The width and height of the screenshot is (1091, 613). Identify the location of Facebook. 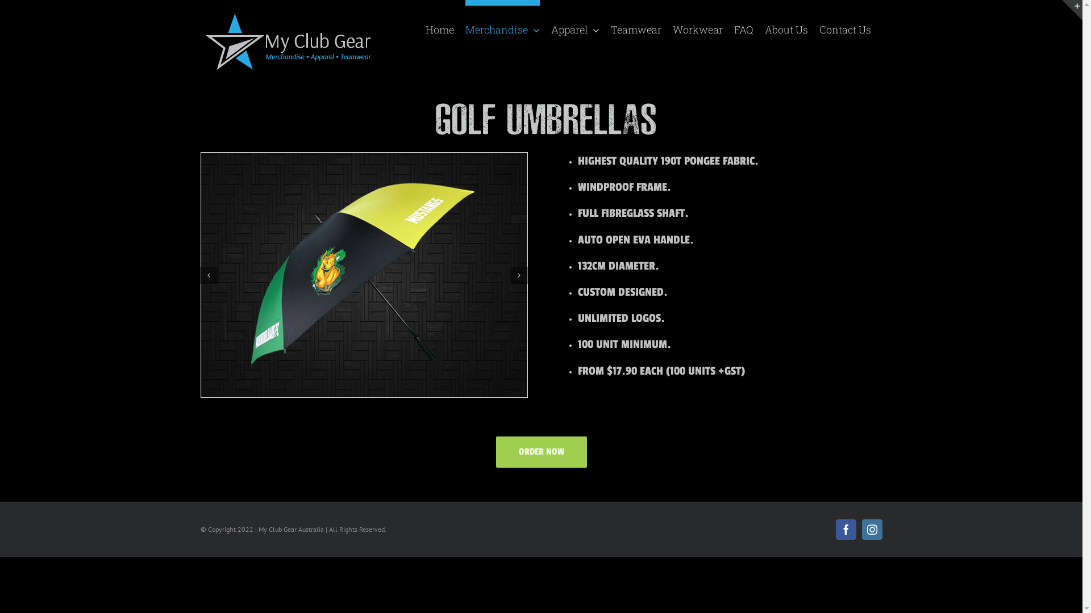
(846, 530).